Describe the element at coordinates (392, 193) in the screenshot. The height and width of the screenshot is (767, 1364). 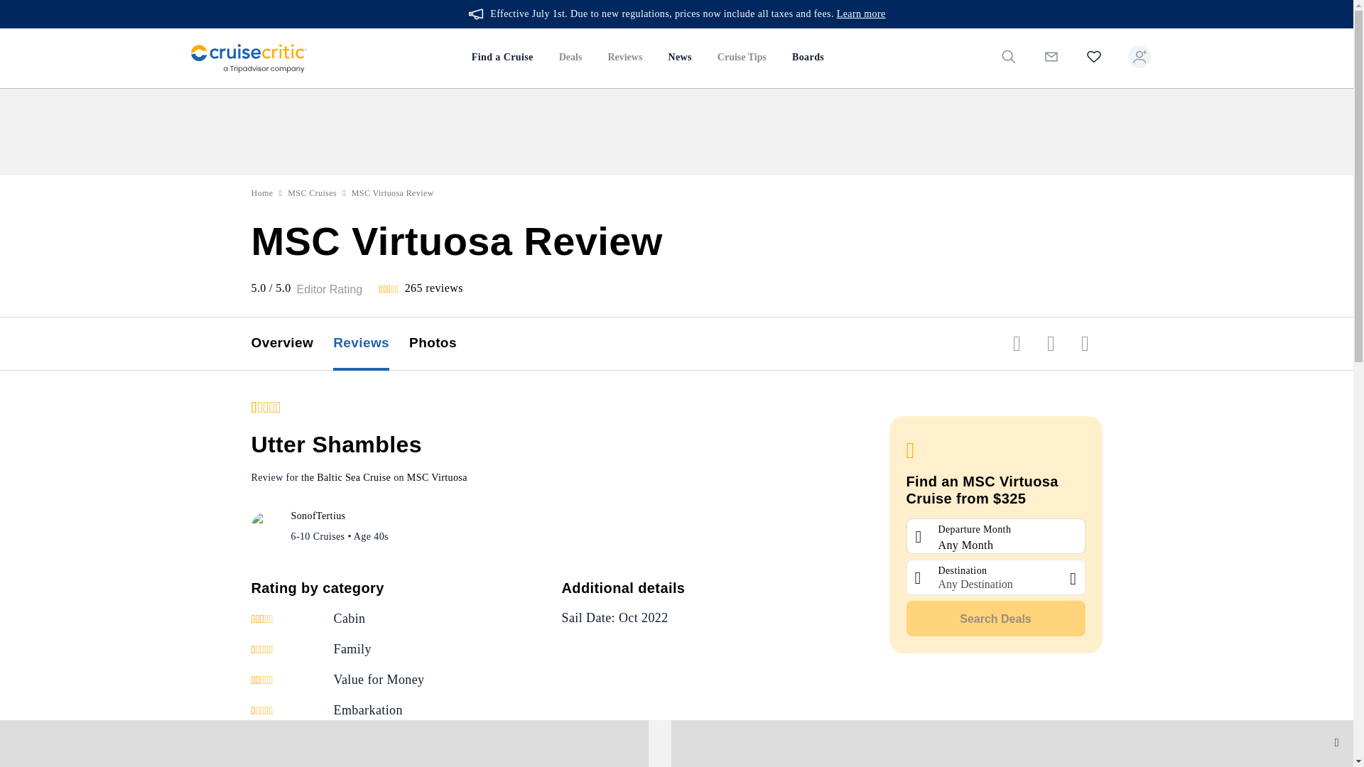
I see `MSC Virtuosa Review` at that location.